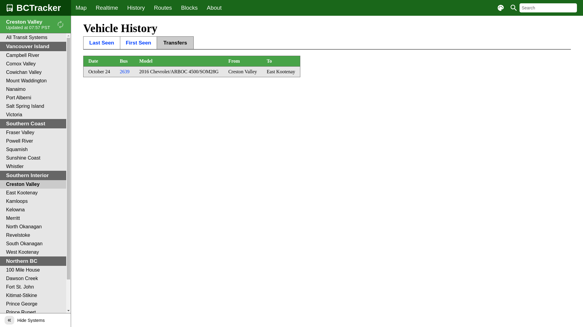 The height and width of the screenshot is (327, 583). I want to click on First Seen, so click(138, 43).